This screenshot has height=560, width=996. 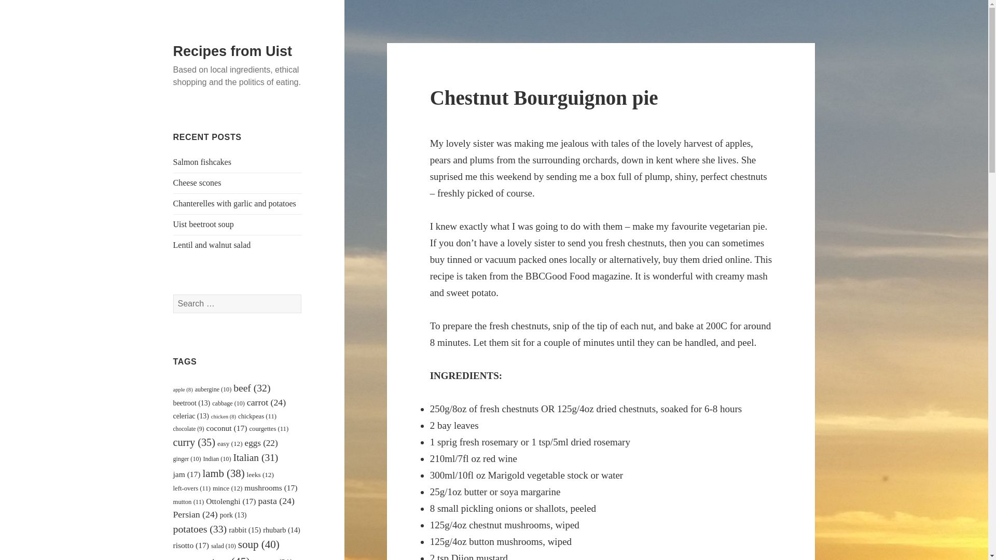 What do you see at coordinates (203, 224) in the screenshot?
I see `Uist beetroot soup` at bounding box center [203, 224].